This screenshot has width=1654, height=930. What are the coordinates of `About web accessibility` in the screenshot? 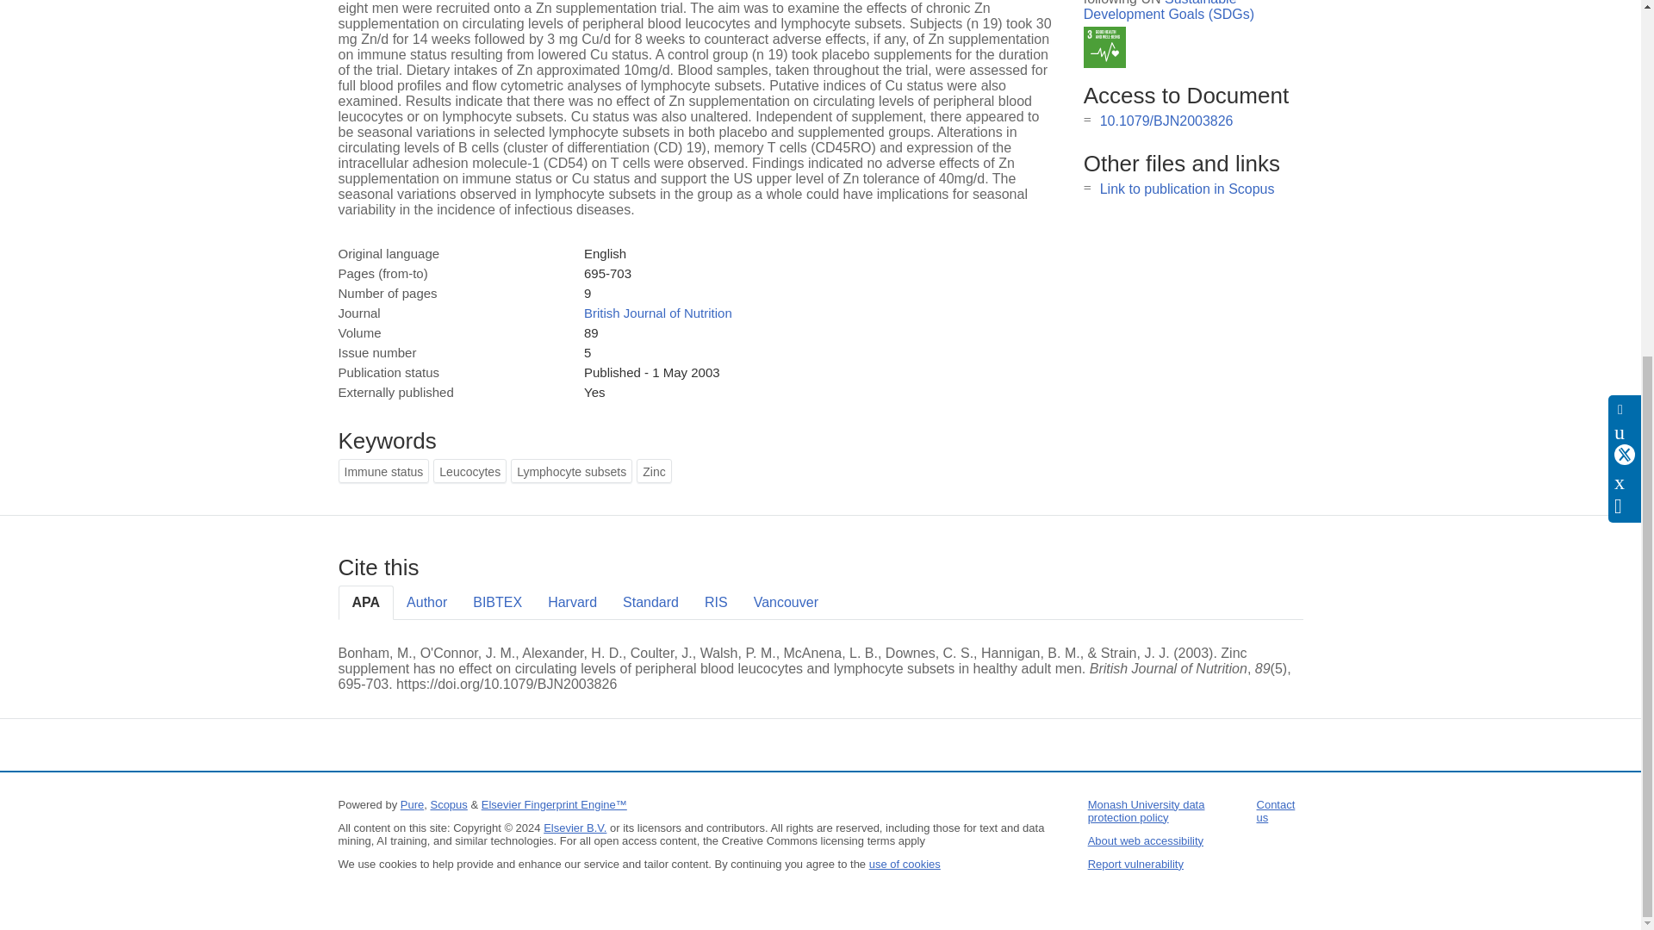 It's located at (1146, 840).